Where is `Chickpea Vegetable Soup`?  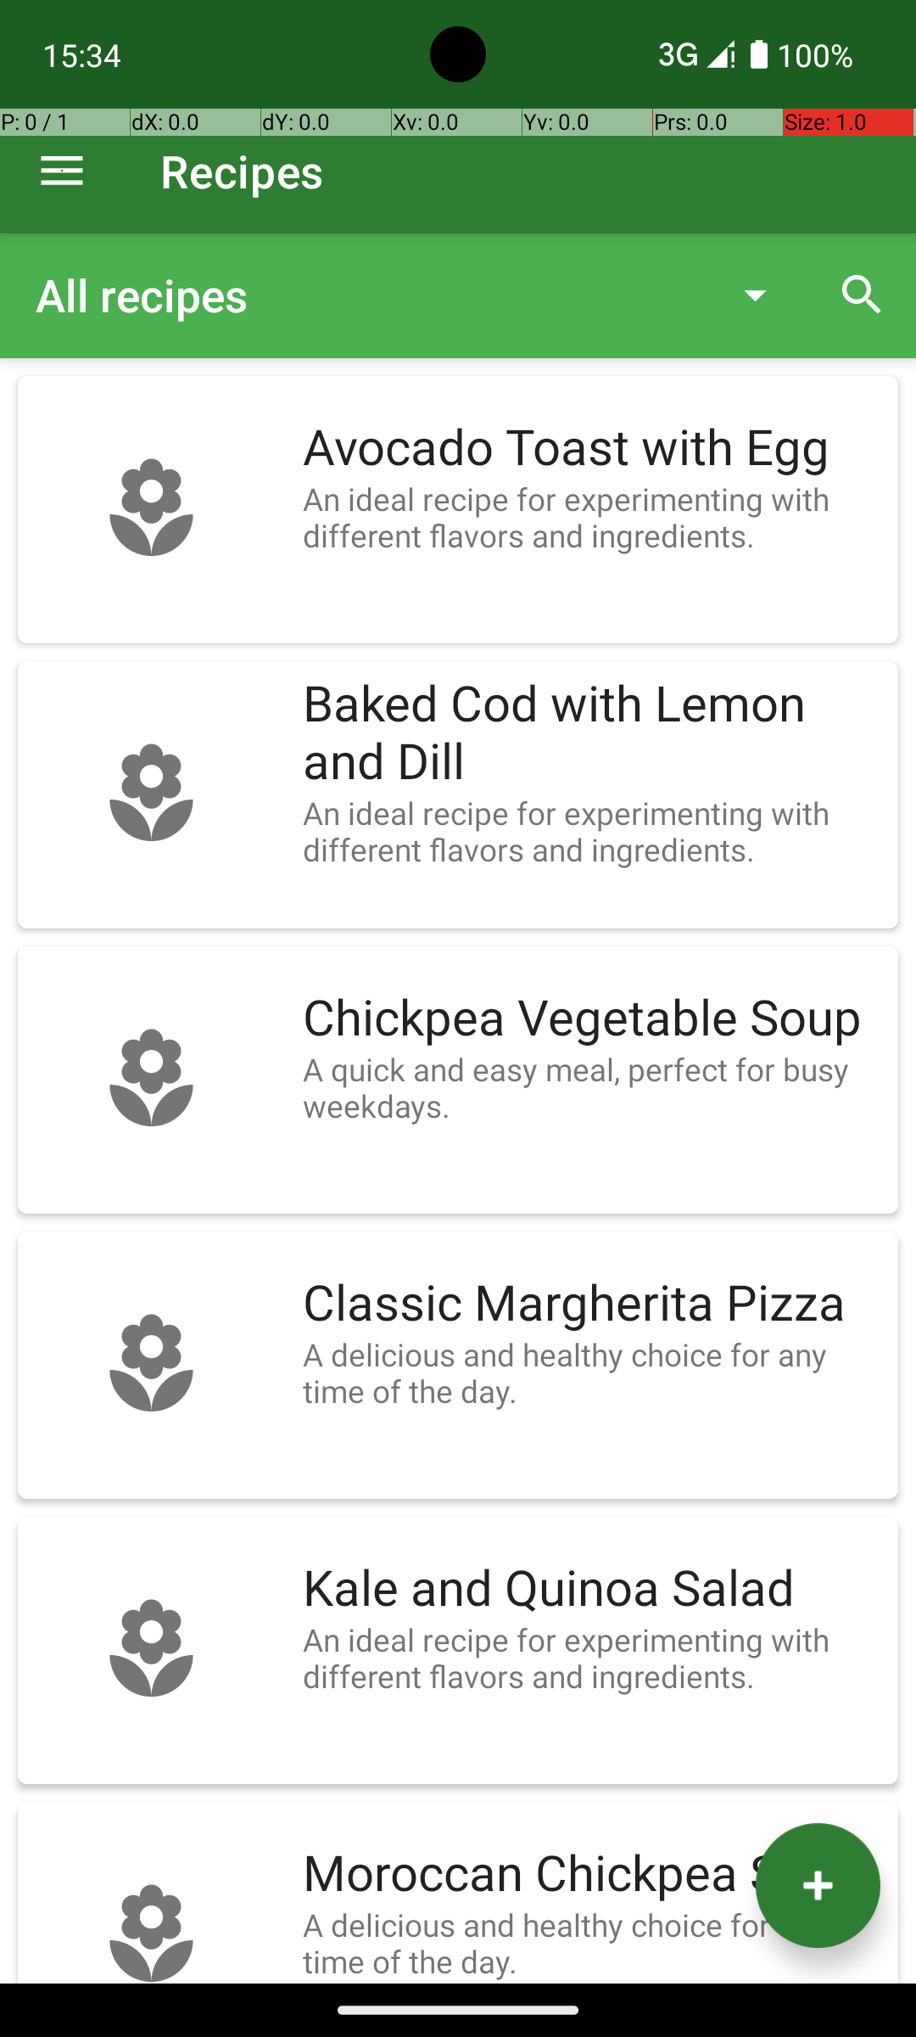 Chickpea Vegetable Soup is located at coordinates (592, 1018).